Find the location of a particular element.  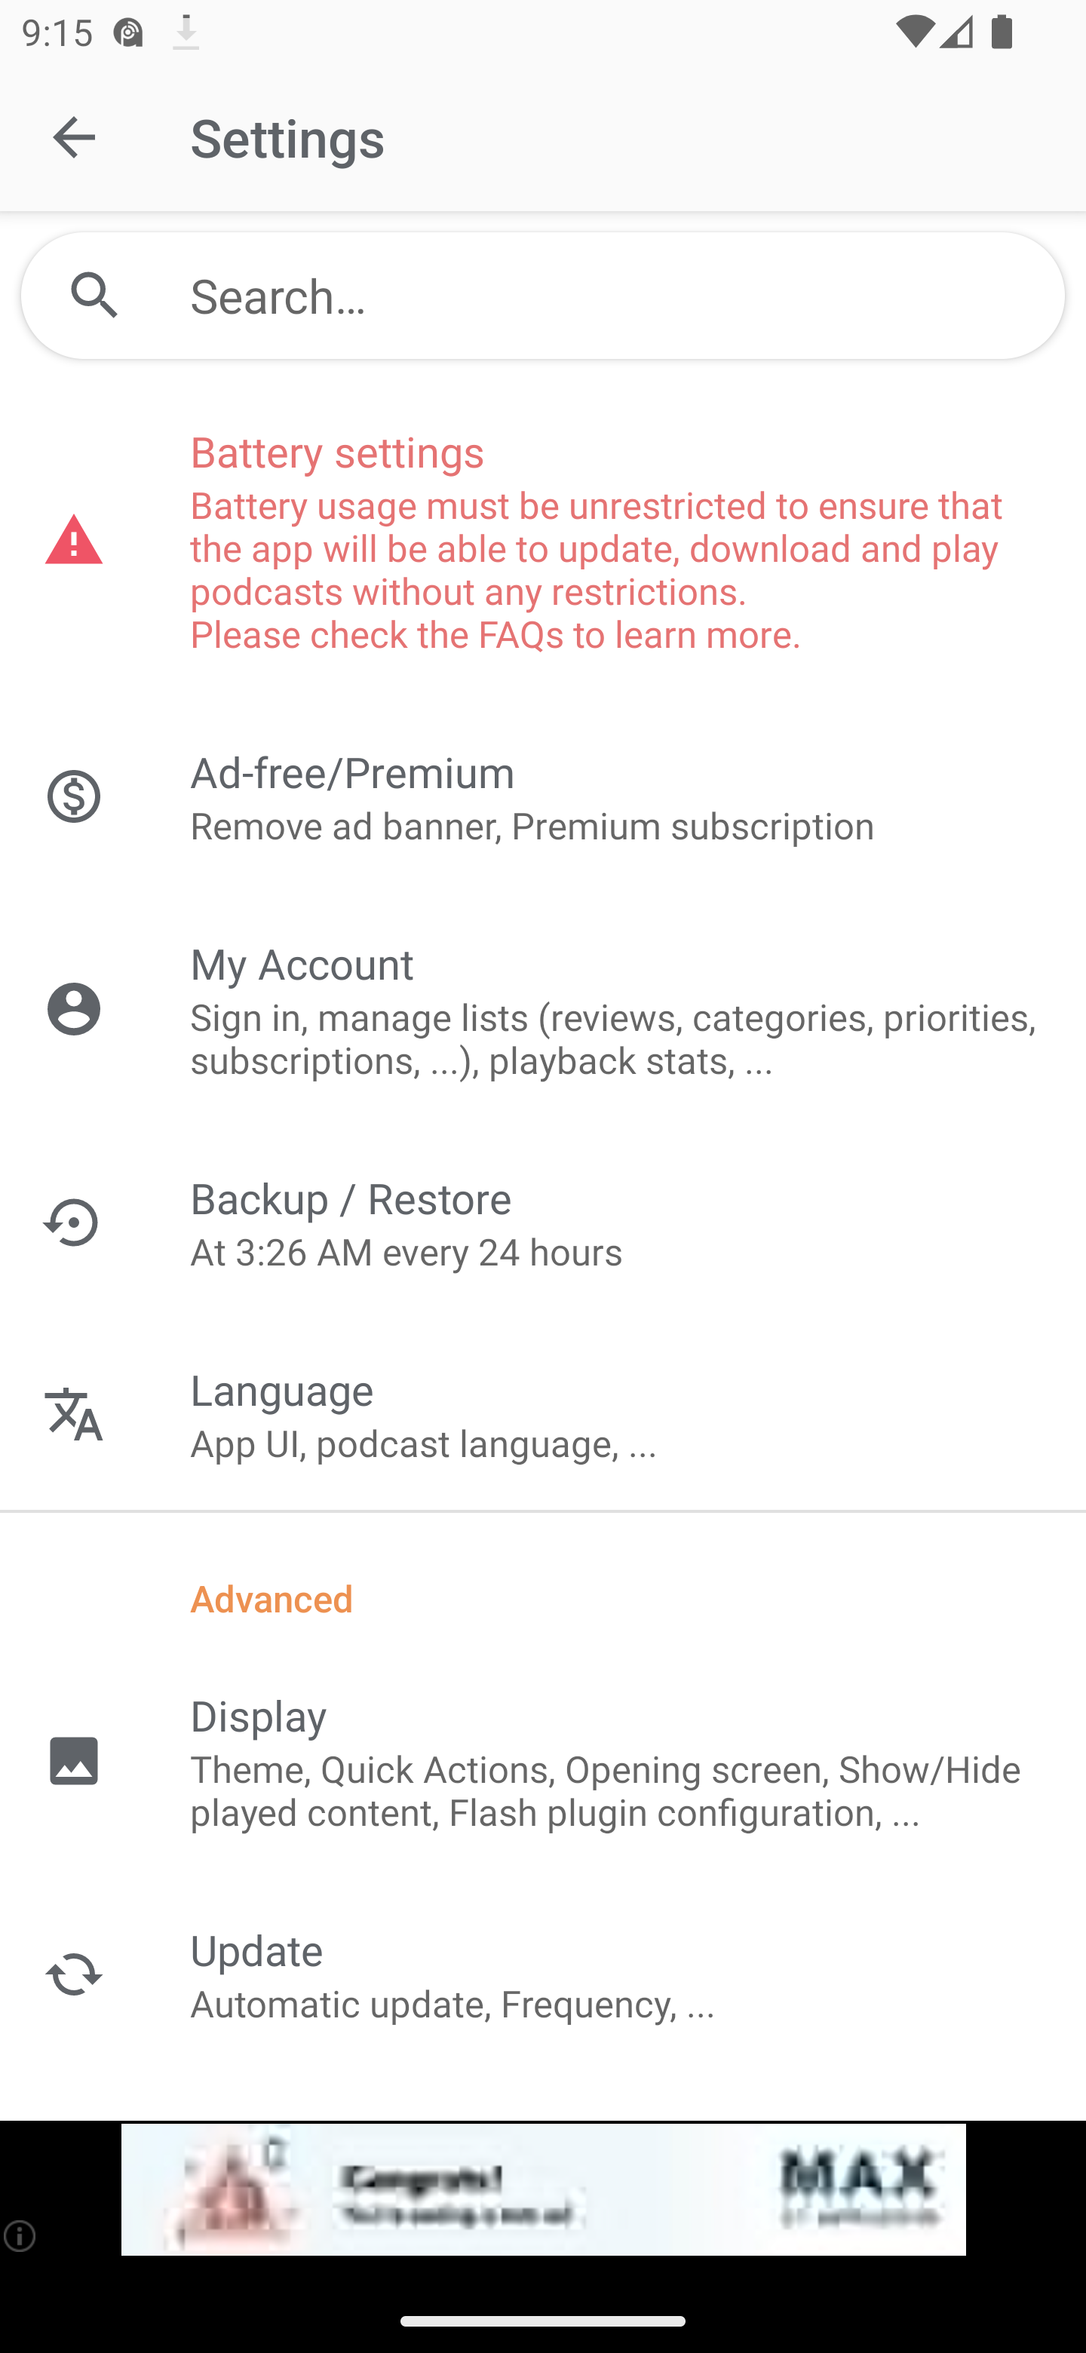

Navigate up is located at coordinates (74, 137).